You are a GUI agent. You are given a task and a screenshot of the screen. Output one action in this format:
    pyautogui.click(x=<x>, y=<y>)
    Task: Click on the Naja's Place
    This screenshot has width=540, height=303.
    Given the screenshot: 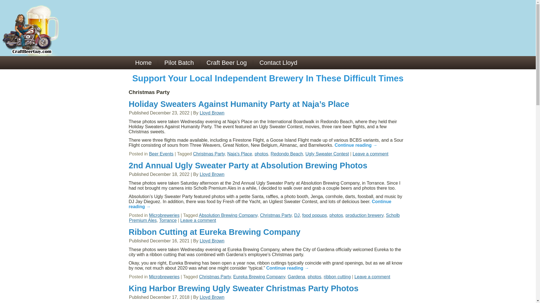 What is the action you would take?
    pyautogui.click(x=240, y=154)
    